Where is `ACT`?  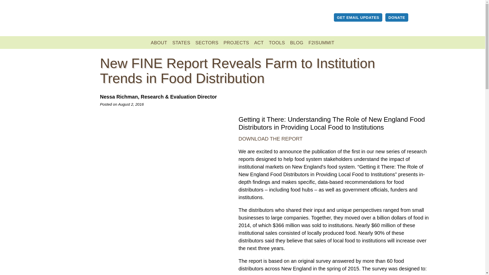
ACT is located at coordinates (259, 43).